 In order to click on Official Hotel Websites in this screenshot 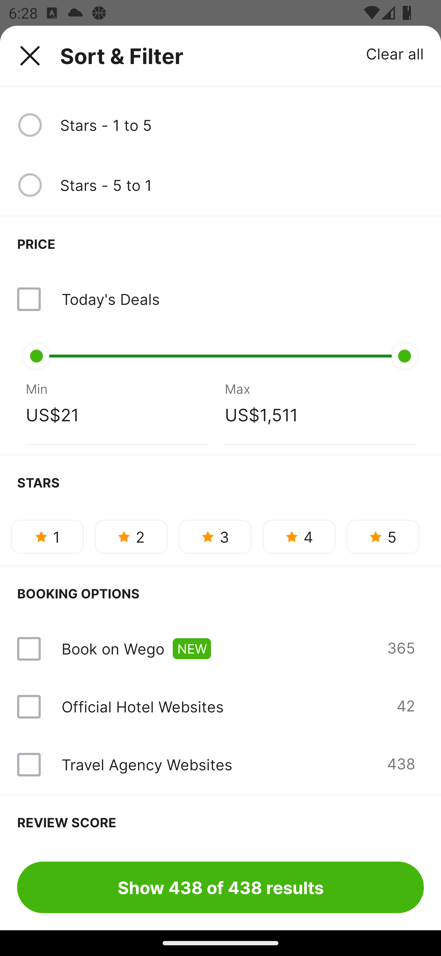, I will do `click(142, 707)`.